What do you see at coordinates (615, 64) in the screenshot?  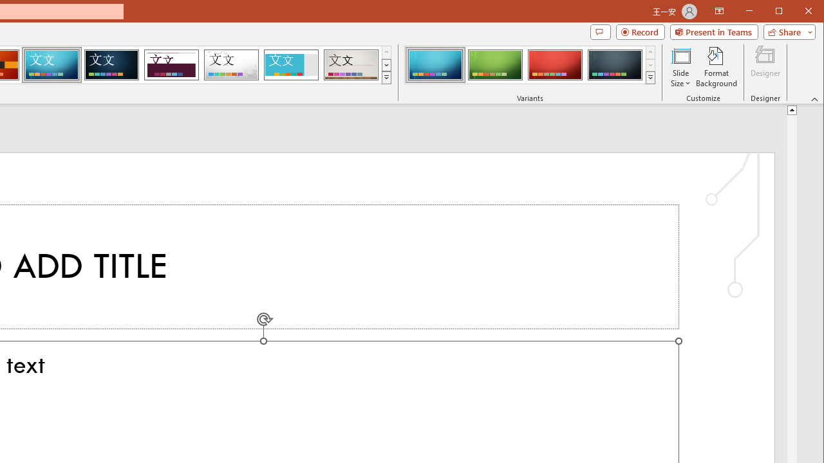 I see `Circuit Variant 4` at bounding box center [615, 64].